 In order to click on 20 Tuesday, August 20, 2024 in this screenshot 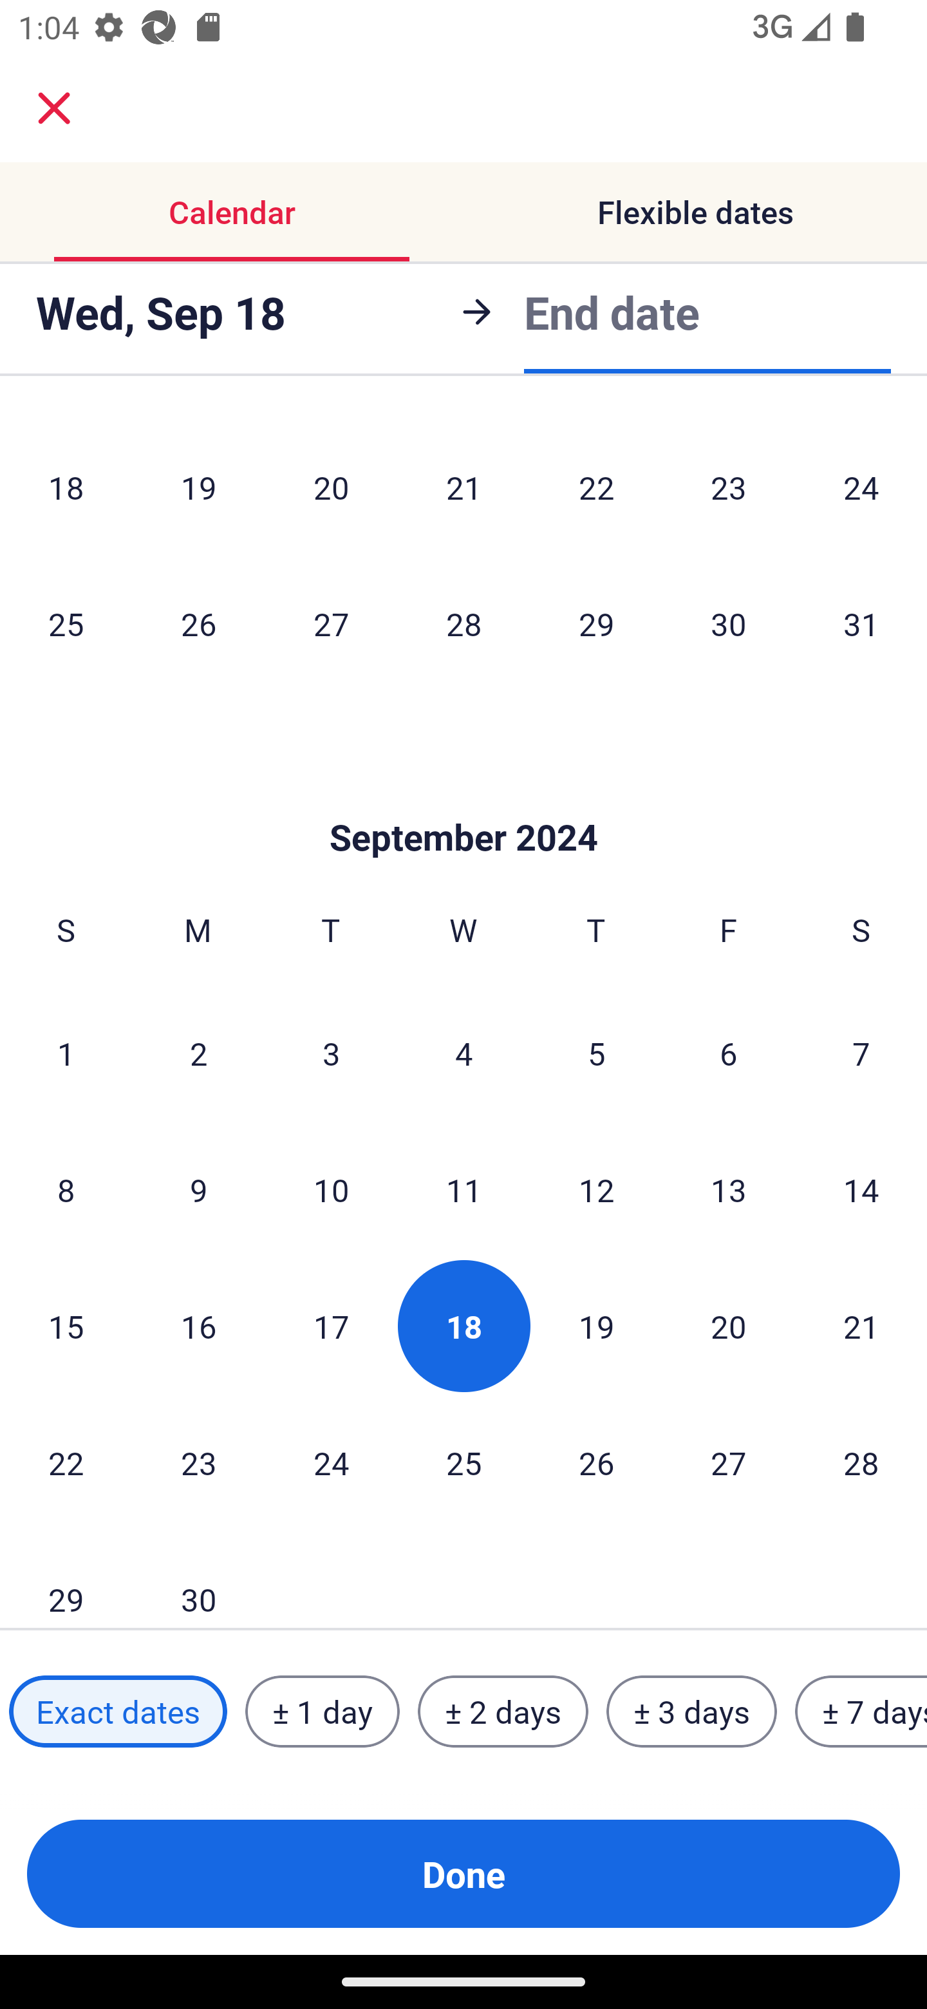, I will do `click(331, 487)`.